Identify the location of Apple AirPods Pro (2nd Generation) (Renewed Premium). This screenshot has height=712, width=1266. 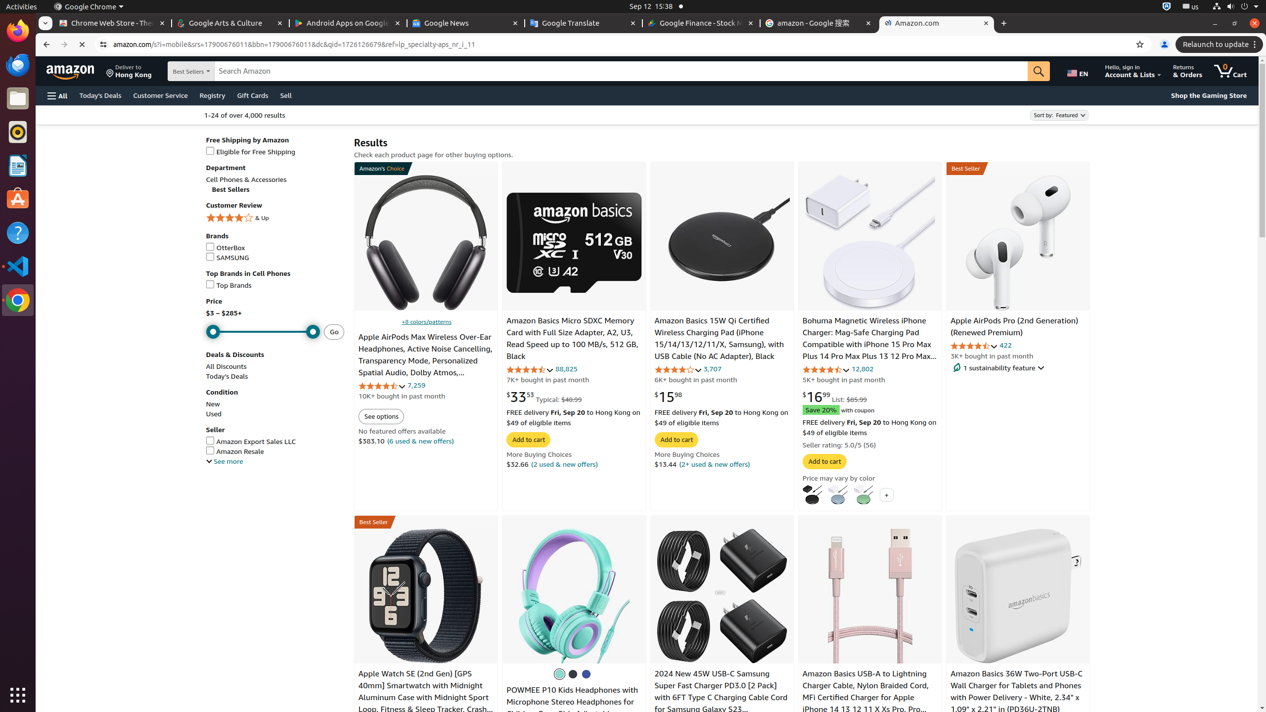
(1018, 243).